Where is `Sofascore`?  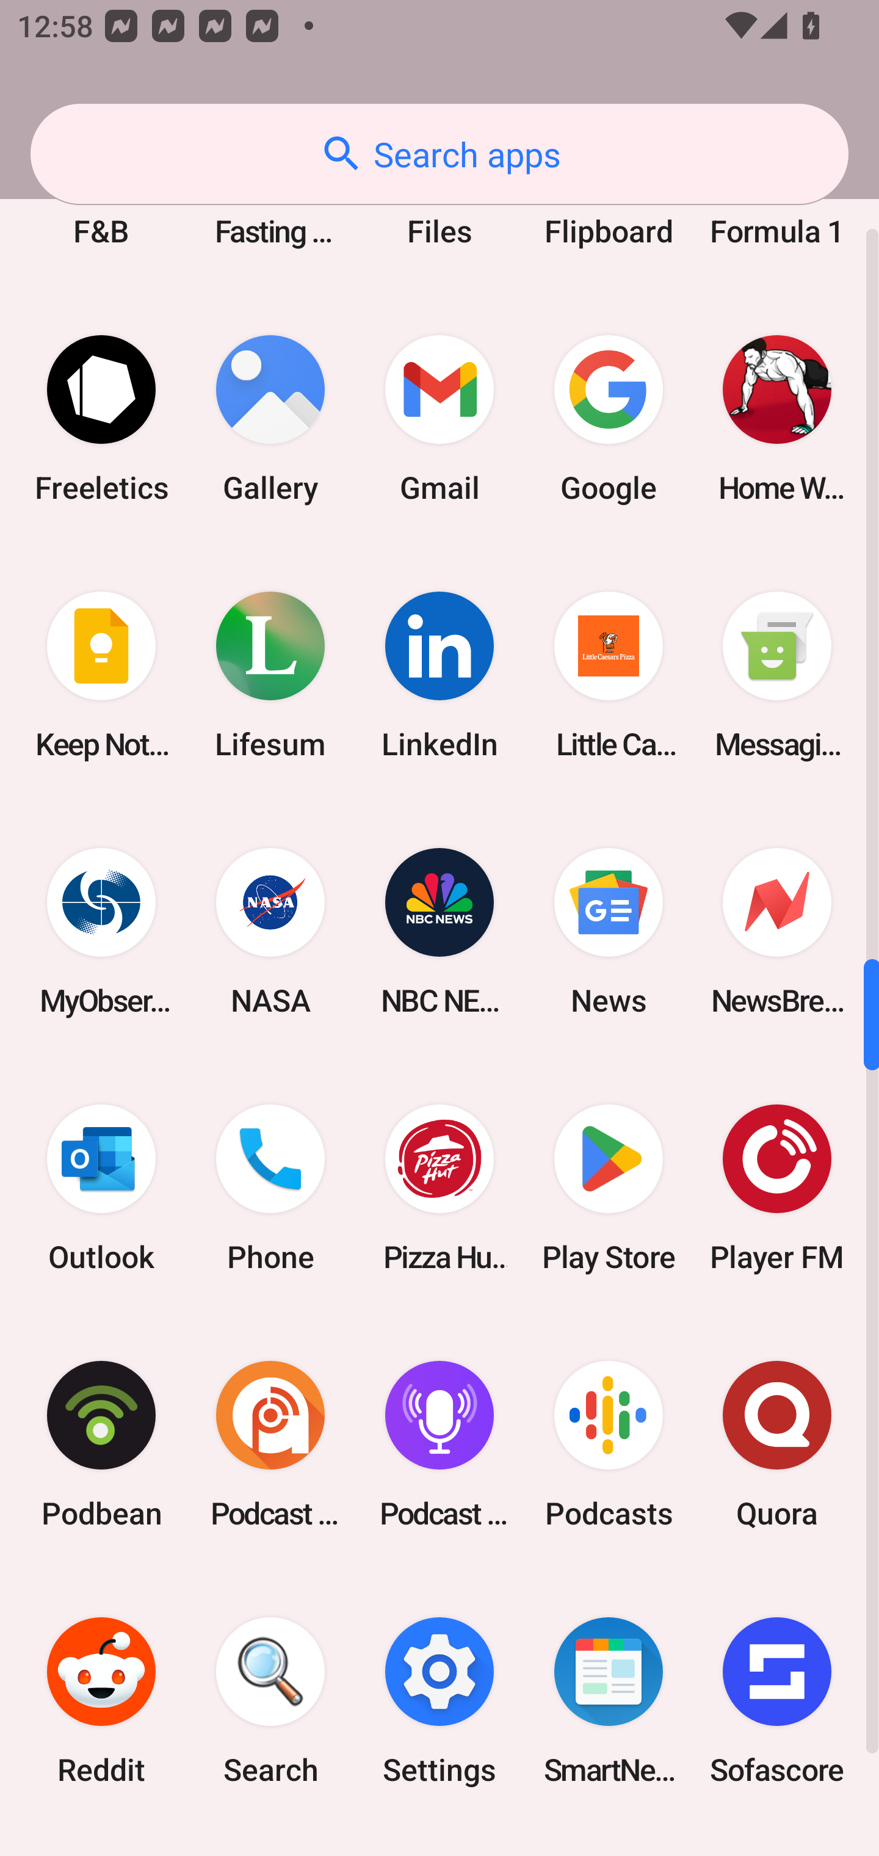 Sofascore is located at coordinates (777, 1701).